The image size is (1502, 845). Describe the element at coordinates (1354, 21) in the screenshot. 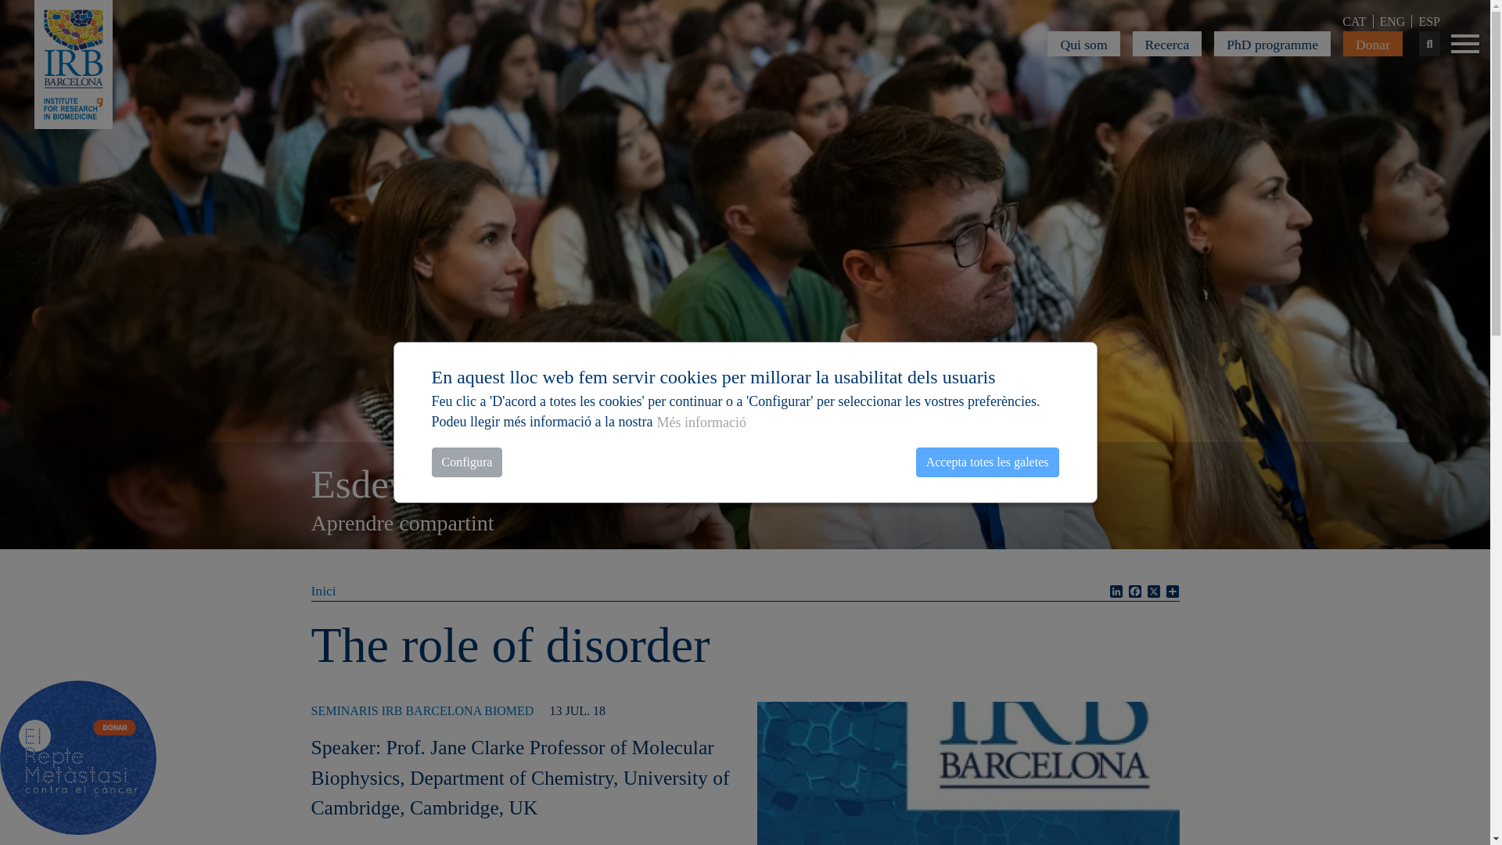

I see `CAT` at that location.